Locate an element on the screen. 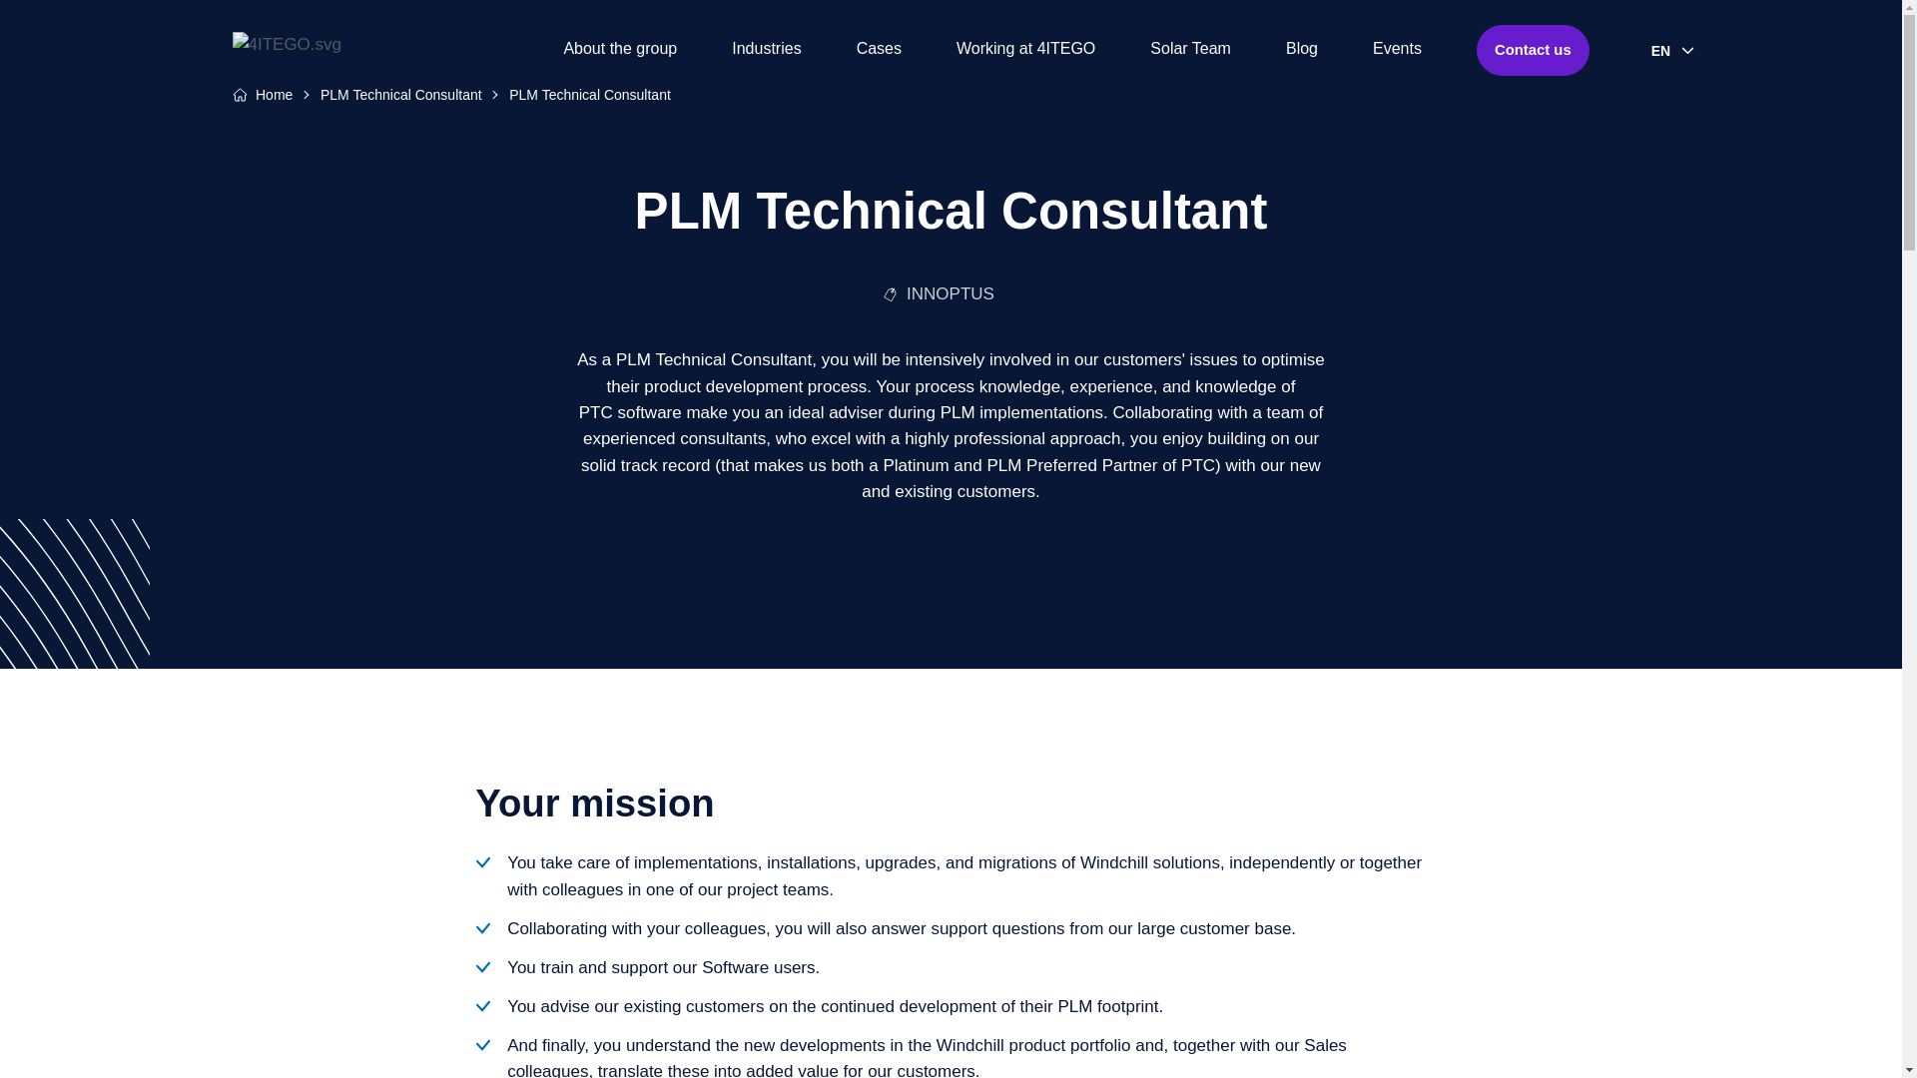  PLM Technical Consultant is located at coordinates (401, 94).